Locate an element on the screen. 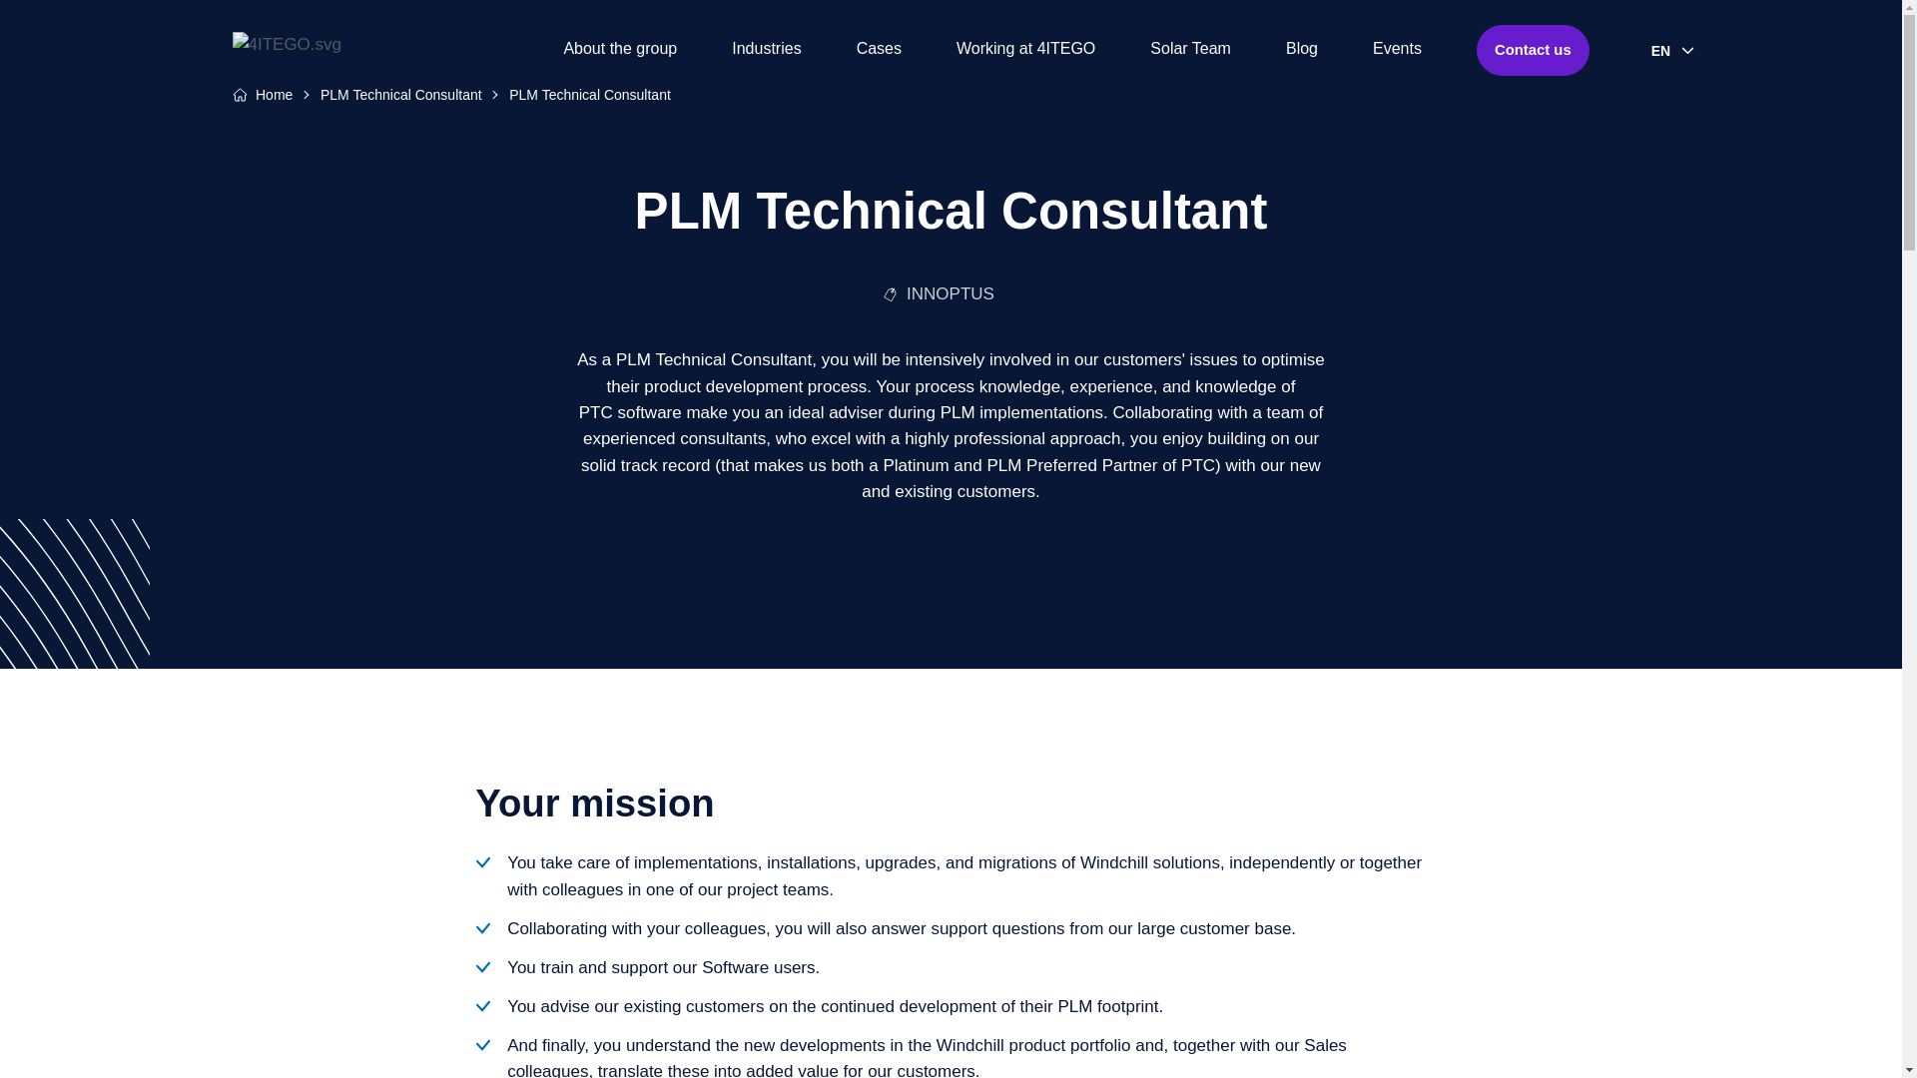  PLM Technical Consultant is located at coordinates (401, 94).